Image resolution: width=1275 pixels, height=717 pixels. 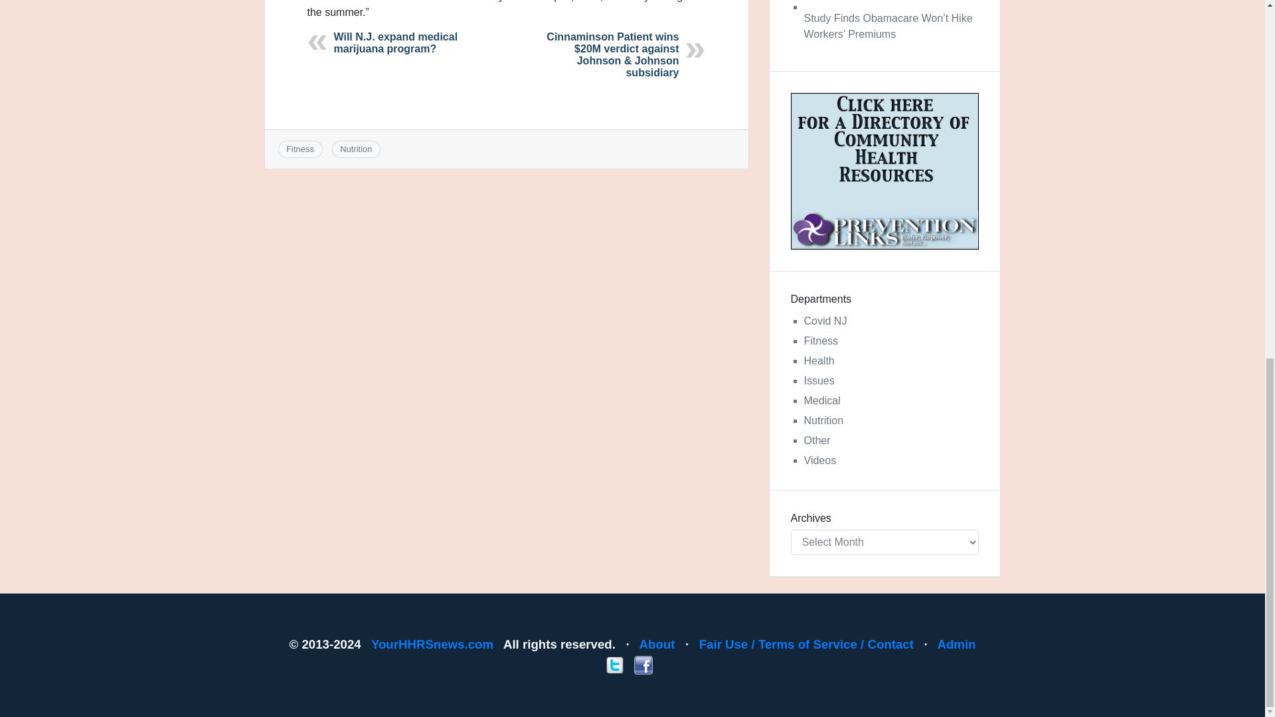 What do you see at coordinates (395, 42) in the screenshot?
I see `Will N.J. expand medical marijuana program?` at bounding box center [395, 42].